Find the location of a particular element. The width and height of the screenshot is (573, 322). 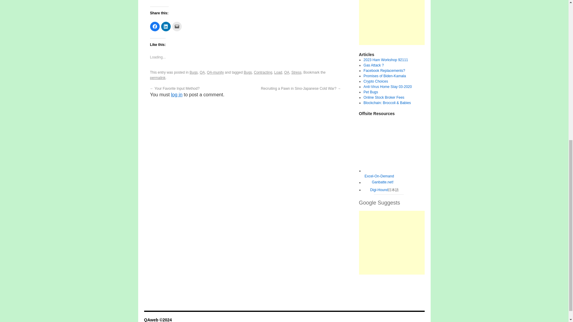

Contracting is located at coordinates (263, 72).